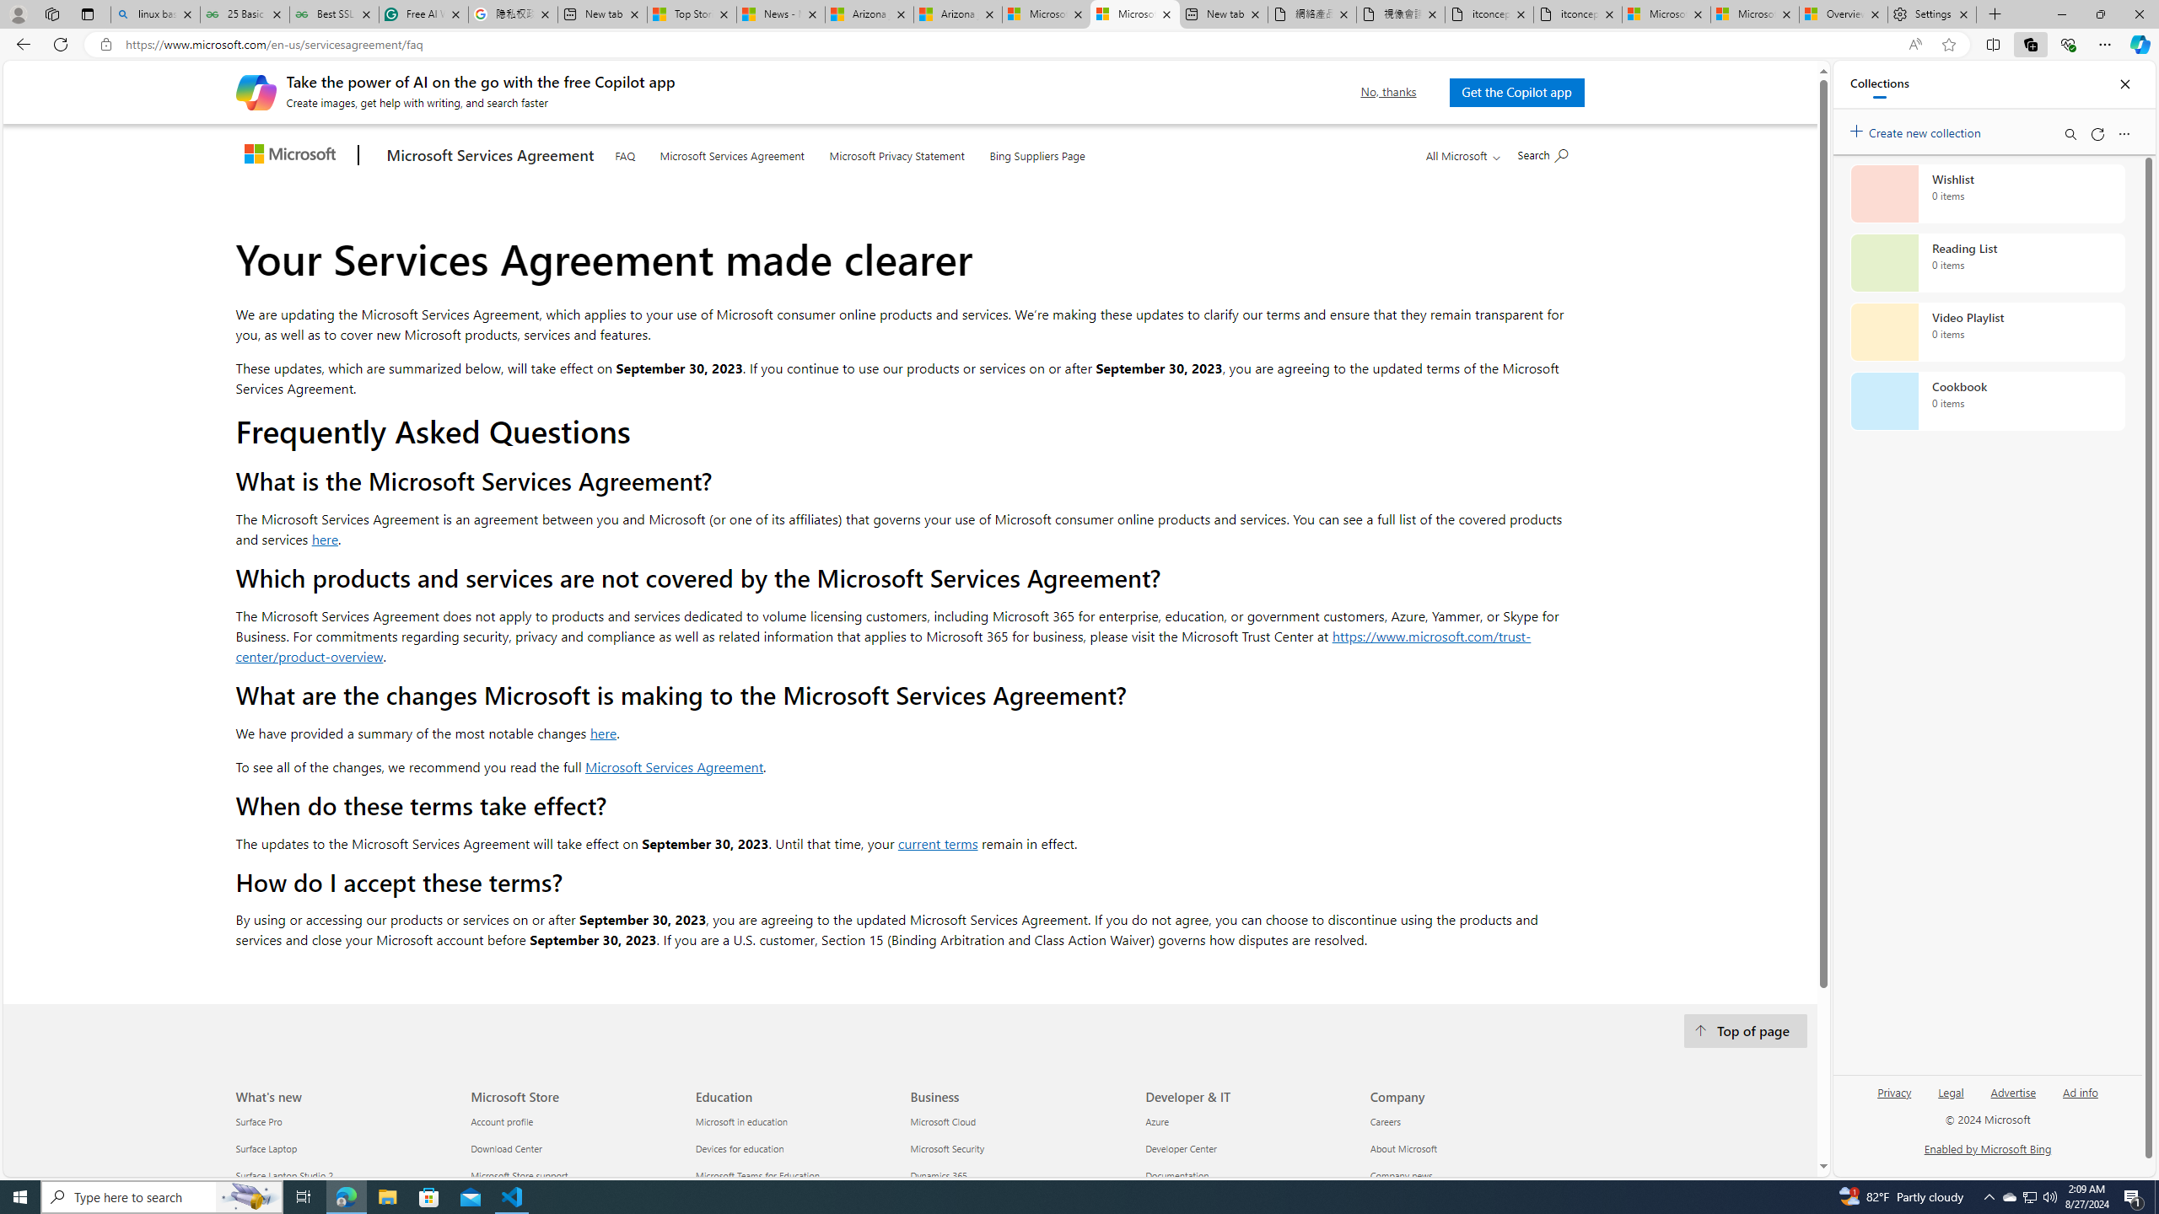 The width and height of the screenshot is (2159, 1214). What do you see at coordinates (1918, 130) in the screenshot?
I see `Create new collection` at bounding box center [1918, 130].